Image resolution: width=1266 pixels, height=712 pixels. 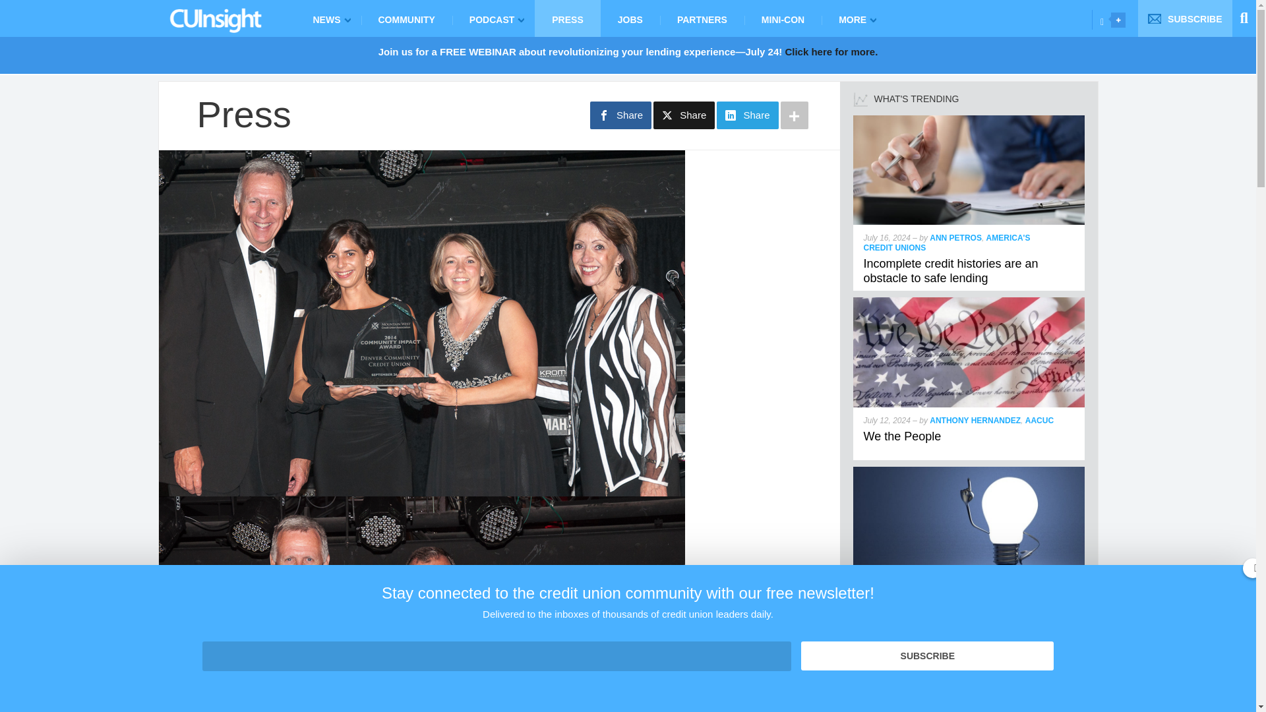 What do you see at coordinates (969, 472) in the screenshot?
I see `Vision casting: Mid-year insights for credit union leaders` at bounding box center [969, 472].